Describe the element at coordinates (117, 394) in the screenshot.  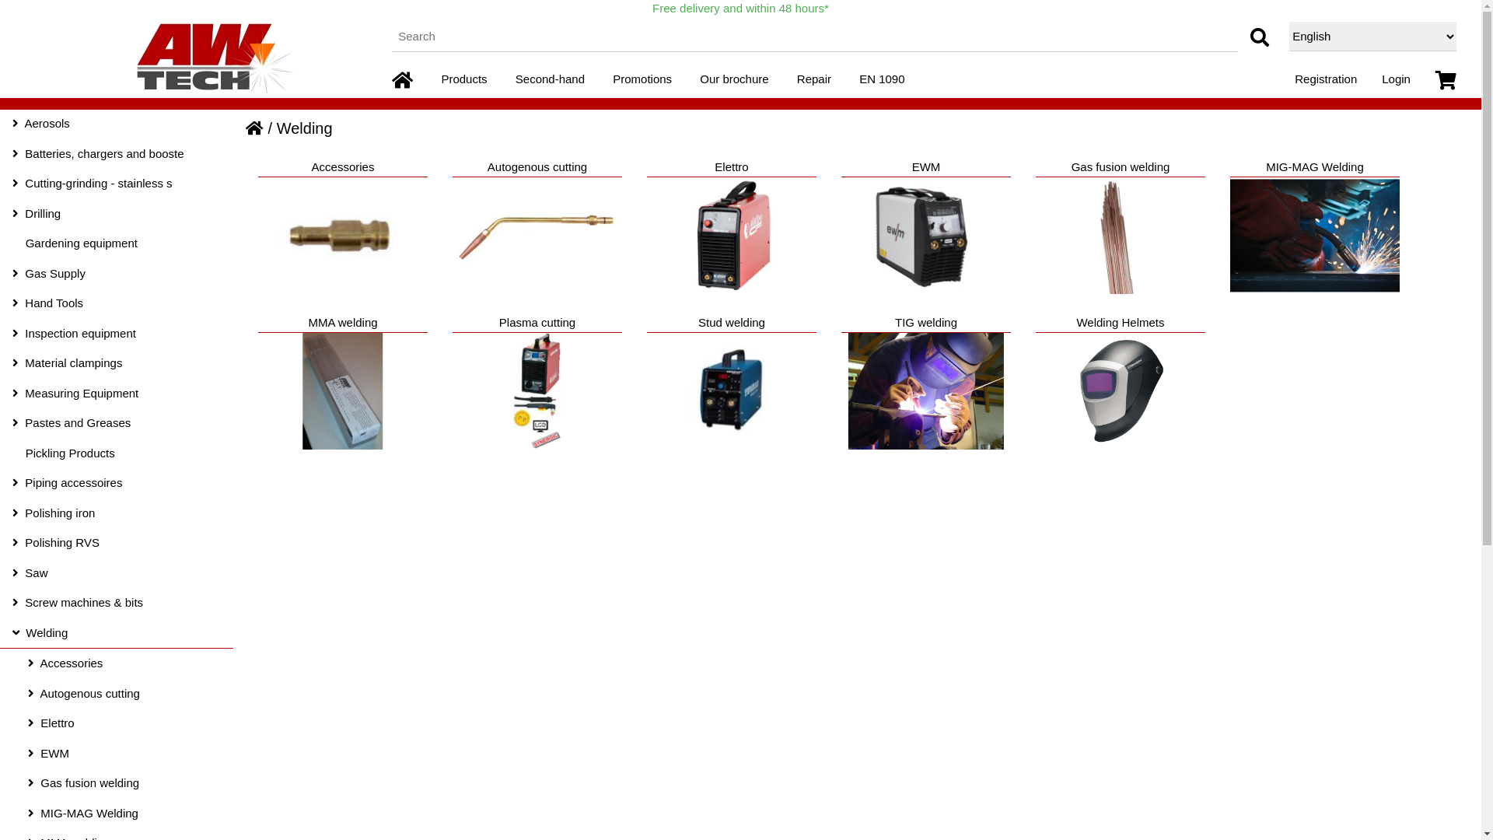
I see `  Measuring Equipment` at that location.